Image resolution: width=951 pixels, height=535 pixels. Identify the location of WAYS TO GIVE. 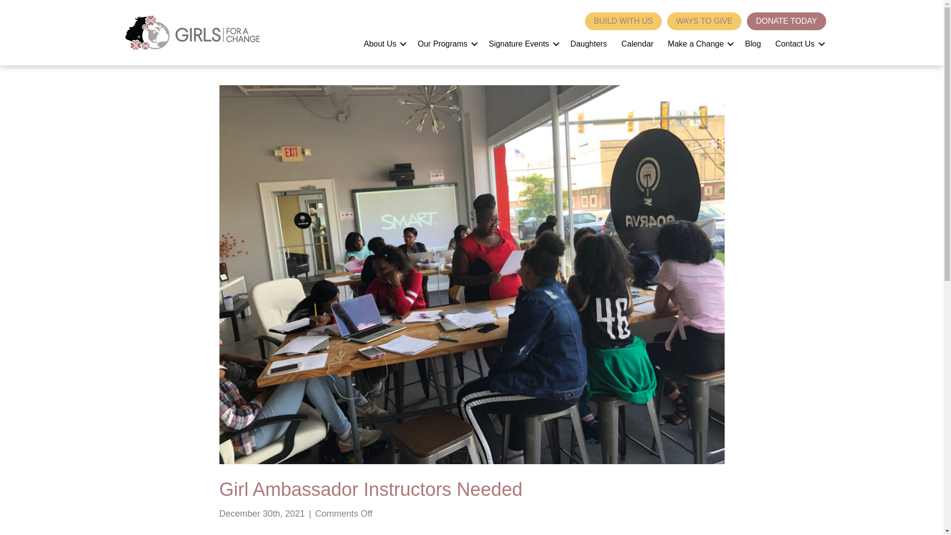
(704, 21).